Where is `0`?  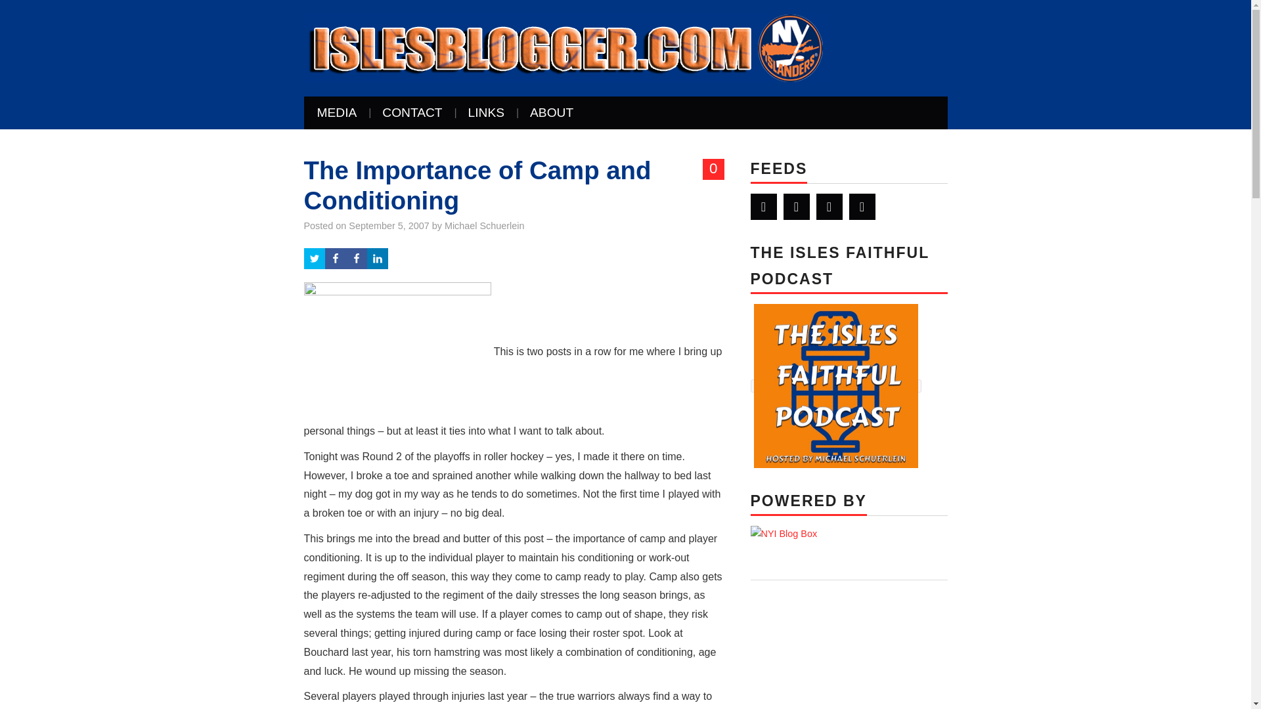 0 is located at coordinates (713, 169).